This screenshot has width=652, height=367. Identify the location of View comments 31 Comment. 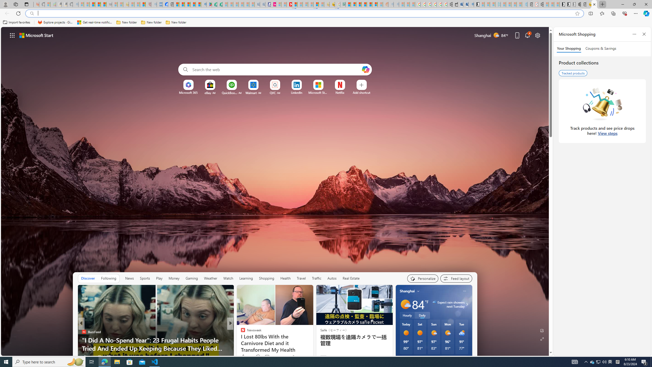
(267, 357).